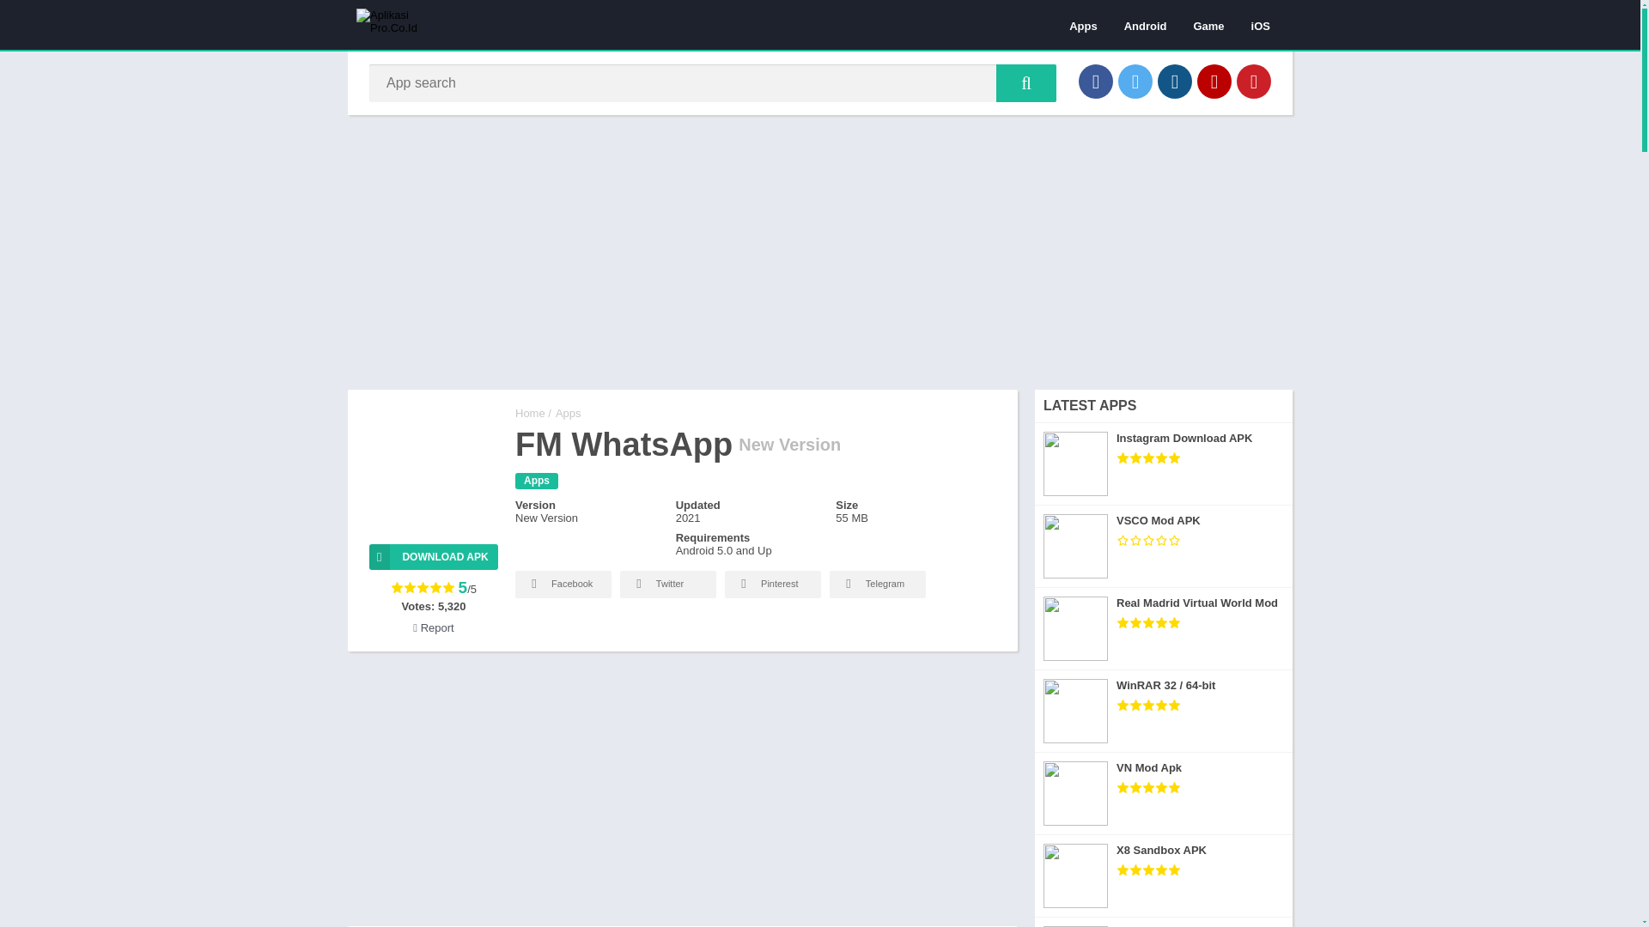  What do you see at coordinates (1096, 81) in the screenshot?
I see `Facebook` at bounding box center [1096, 81].